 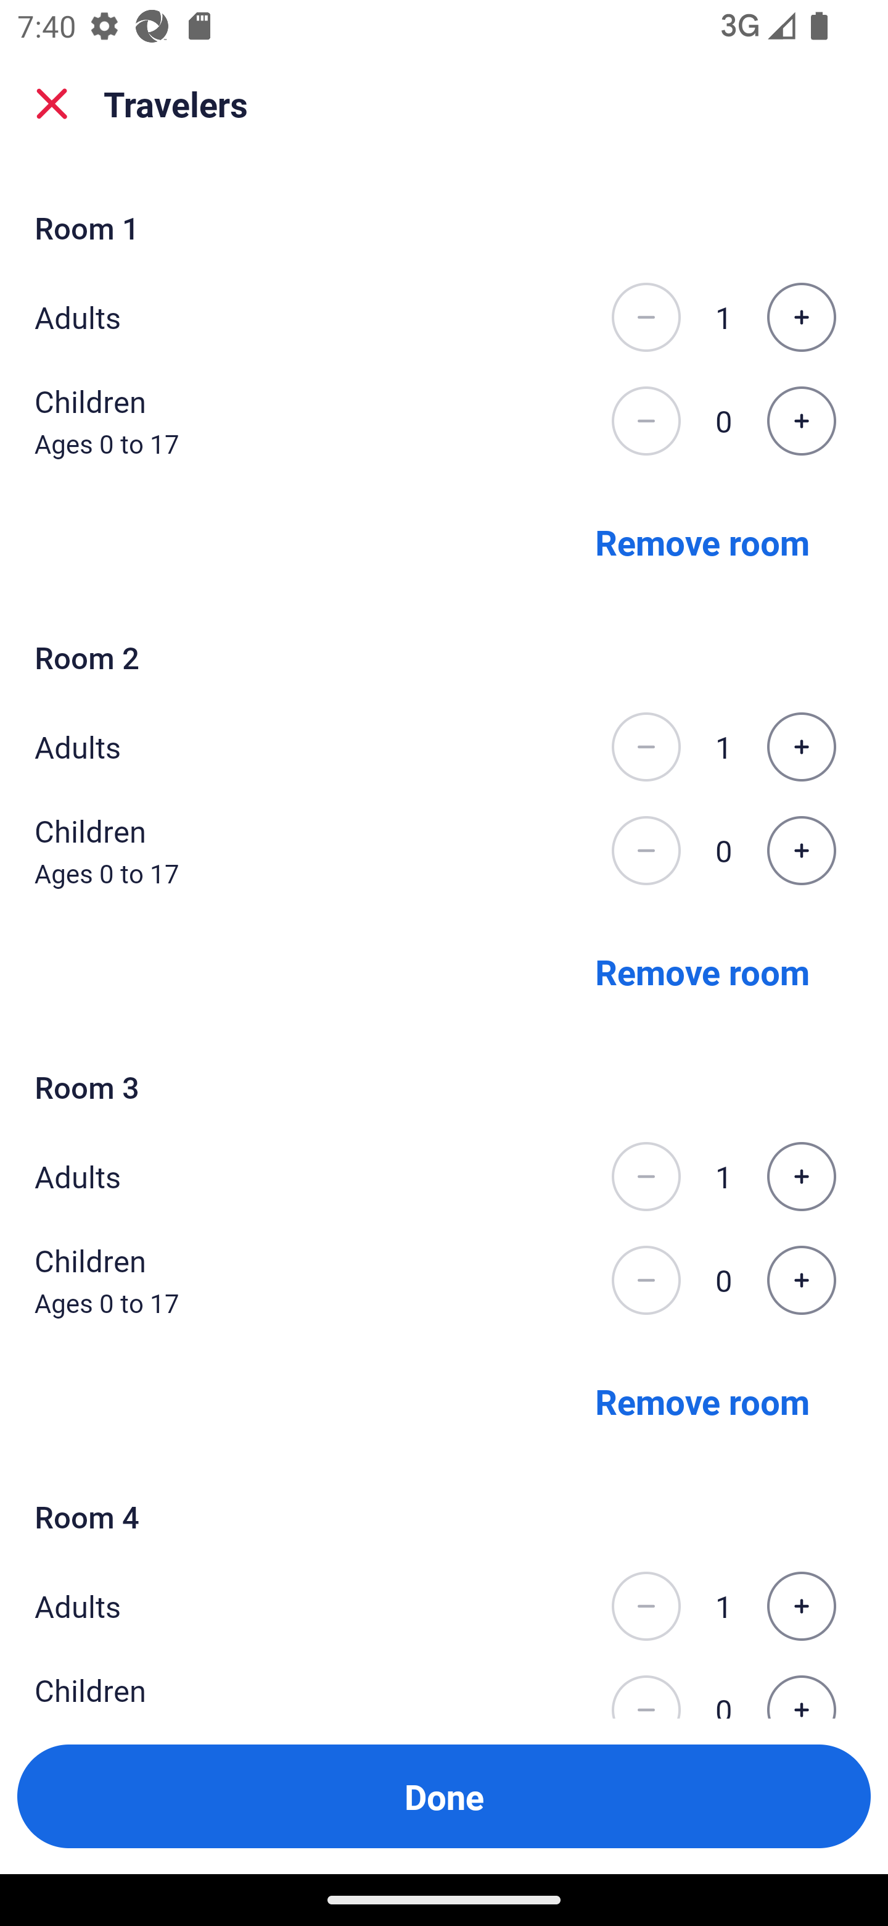 What do you see at coordinates (52, 104) in the screenshot?
I see `close` at bounding box center [52, 104].